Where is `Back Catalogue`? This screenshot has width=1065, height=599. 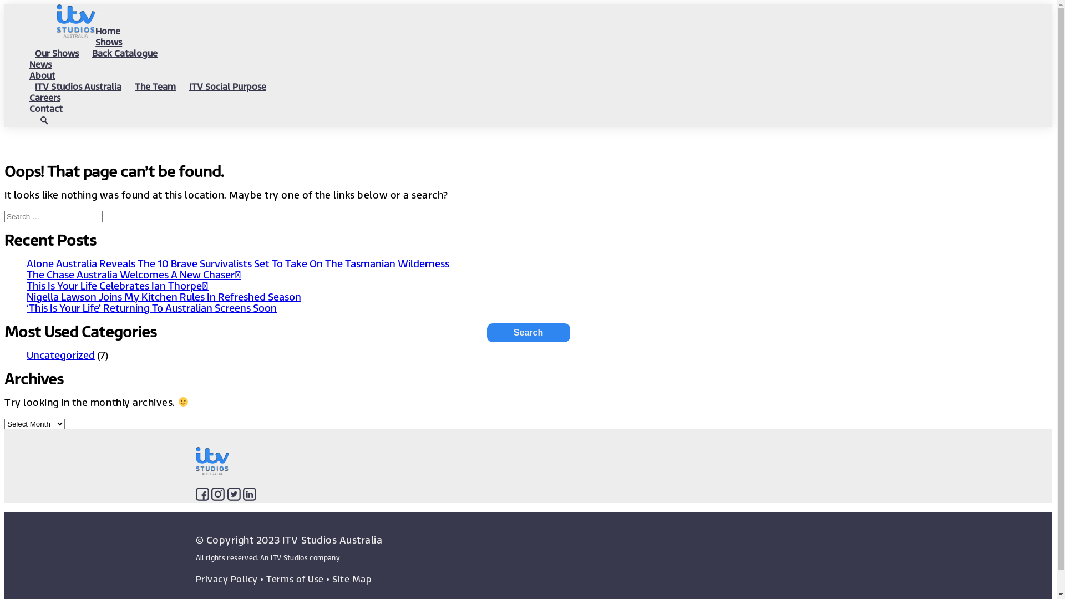 Back Catalogue is located at coordinates (125, 53).